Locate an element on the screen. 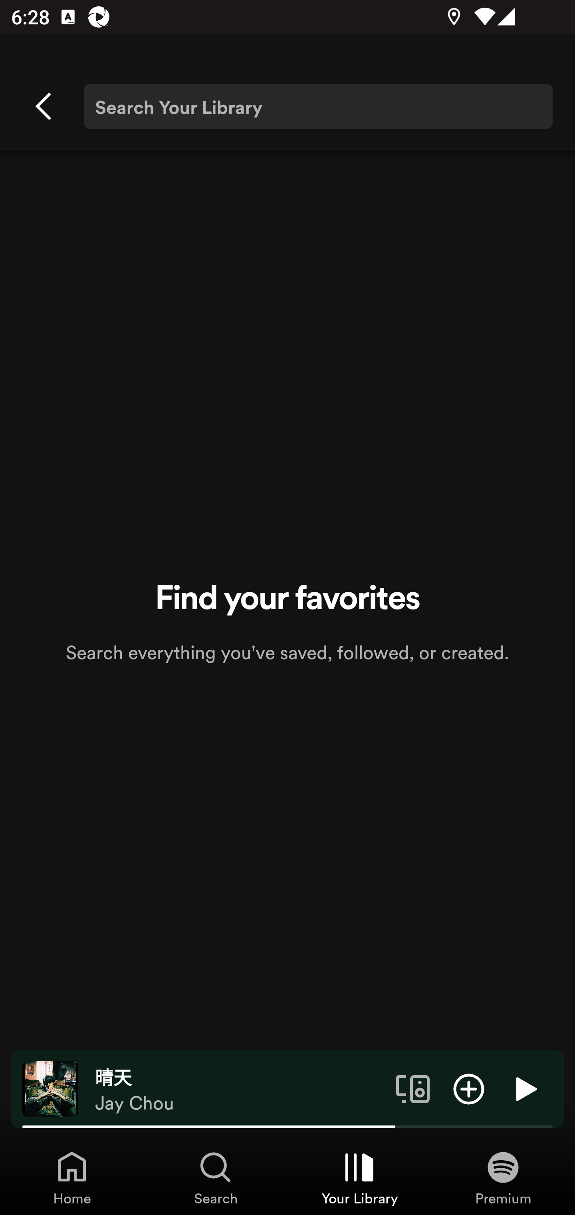 Image resolution: width=575 pixels, height=1215 pixels. 晴天 Jay Chou is located at coordinates (240, 1089).